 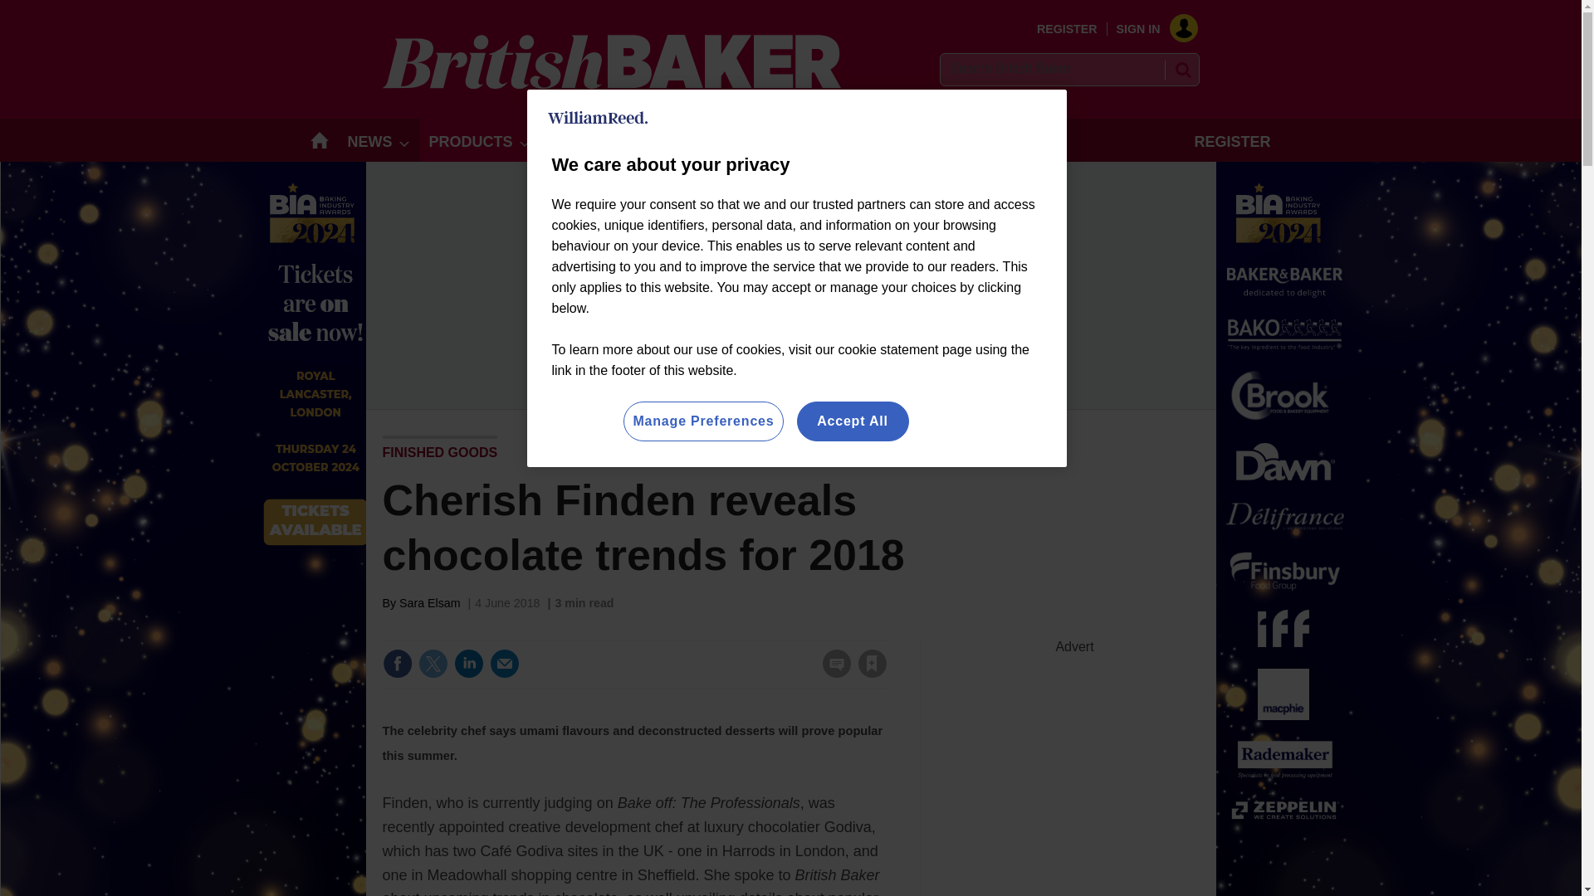 I want to click on Email this article, so click(x=504, y=663).